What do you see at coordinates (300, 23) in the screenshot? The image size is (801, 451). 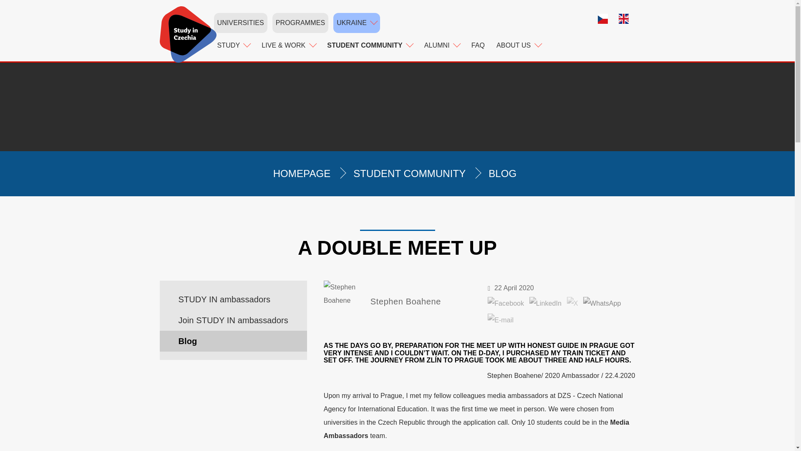 I see `PROGRAMMES` at bounding box center [300, 23].